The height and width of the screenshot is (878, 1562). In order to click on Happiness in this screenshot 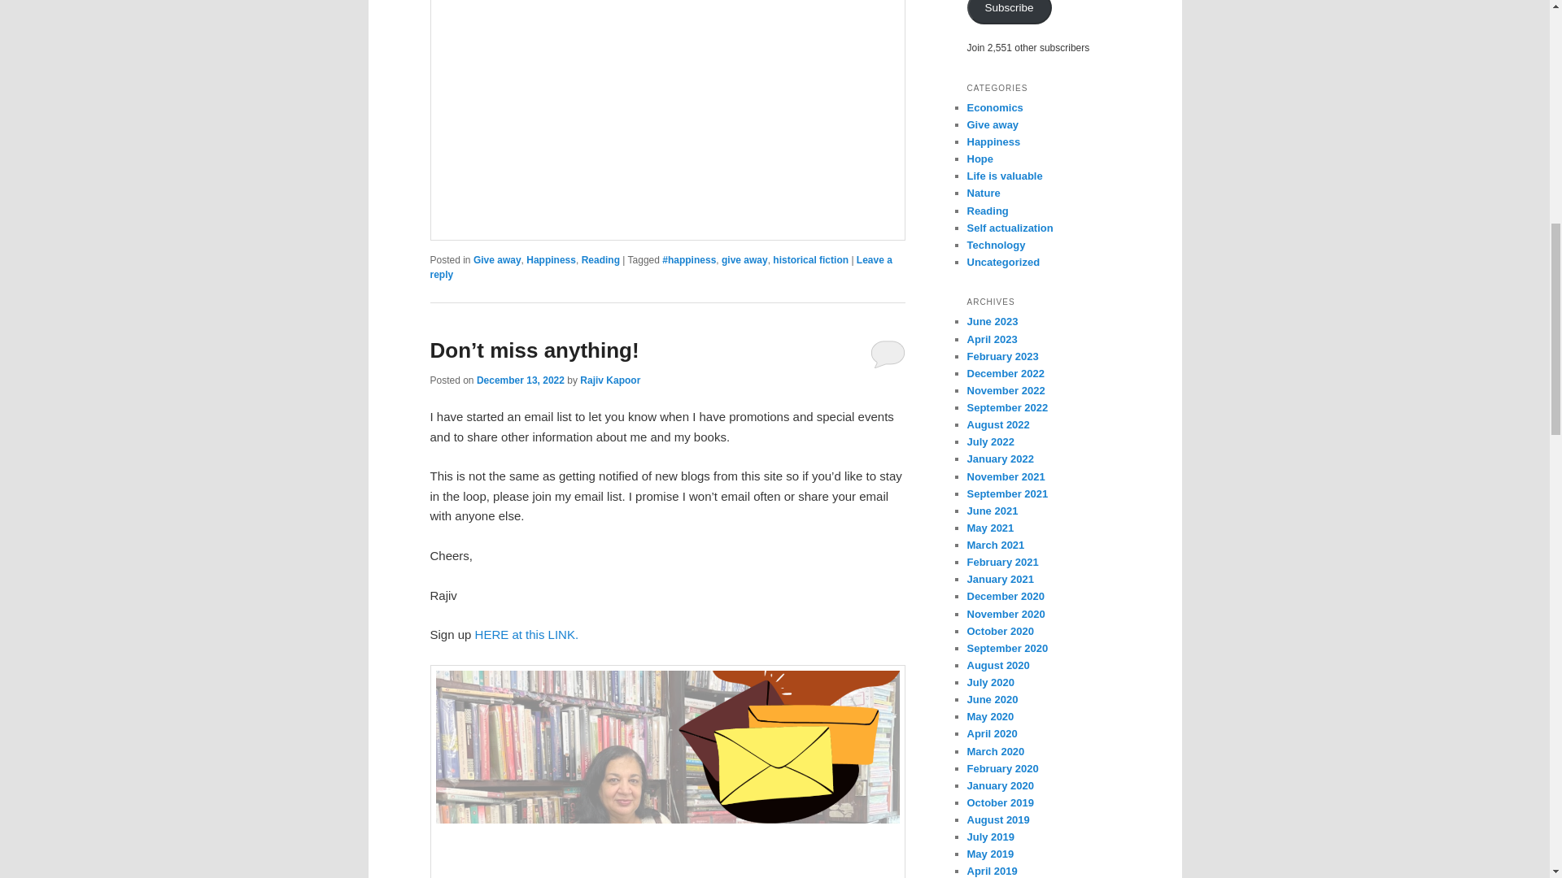, I will do `click(552, 260)`.